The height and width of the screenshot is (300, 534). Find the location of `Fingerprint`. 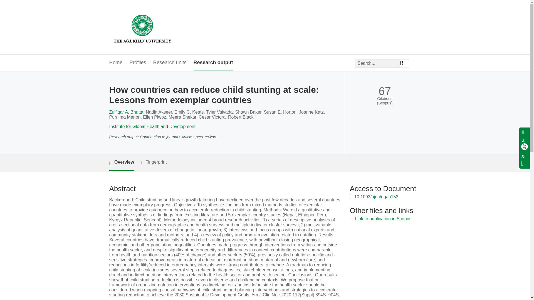

Fingerprint is located at coordinates (154, 162).